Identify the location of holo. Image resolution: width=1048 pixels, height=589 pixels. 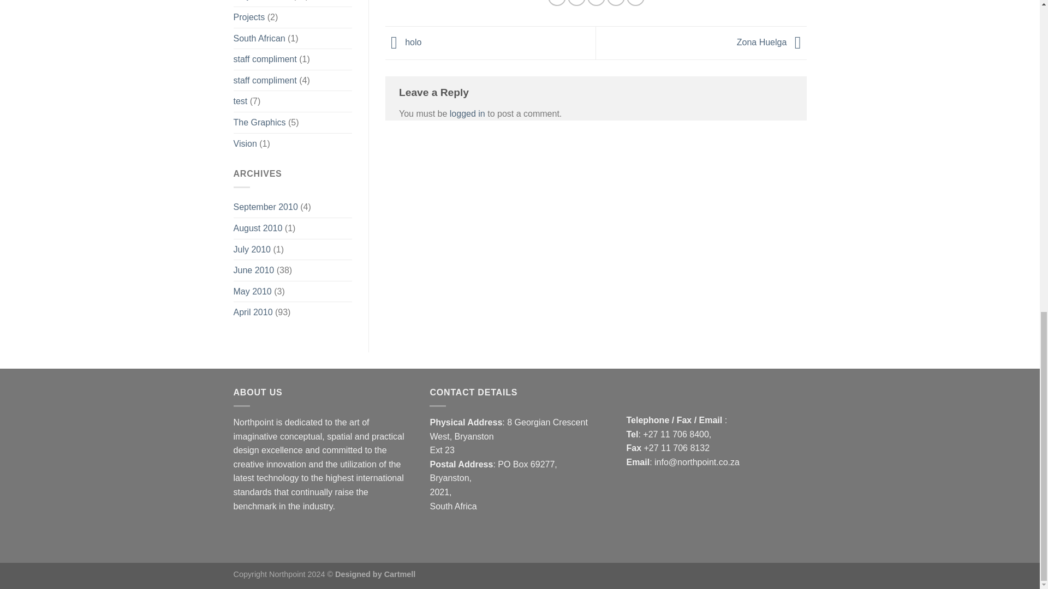
(403, 43).